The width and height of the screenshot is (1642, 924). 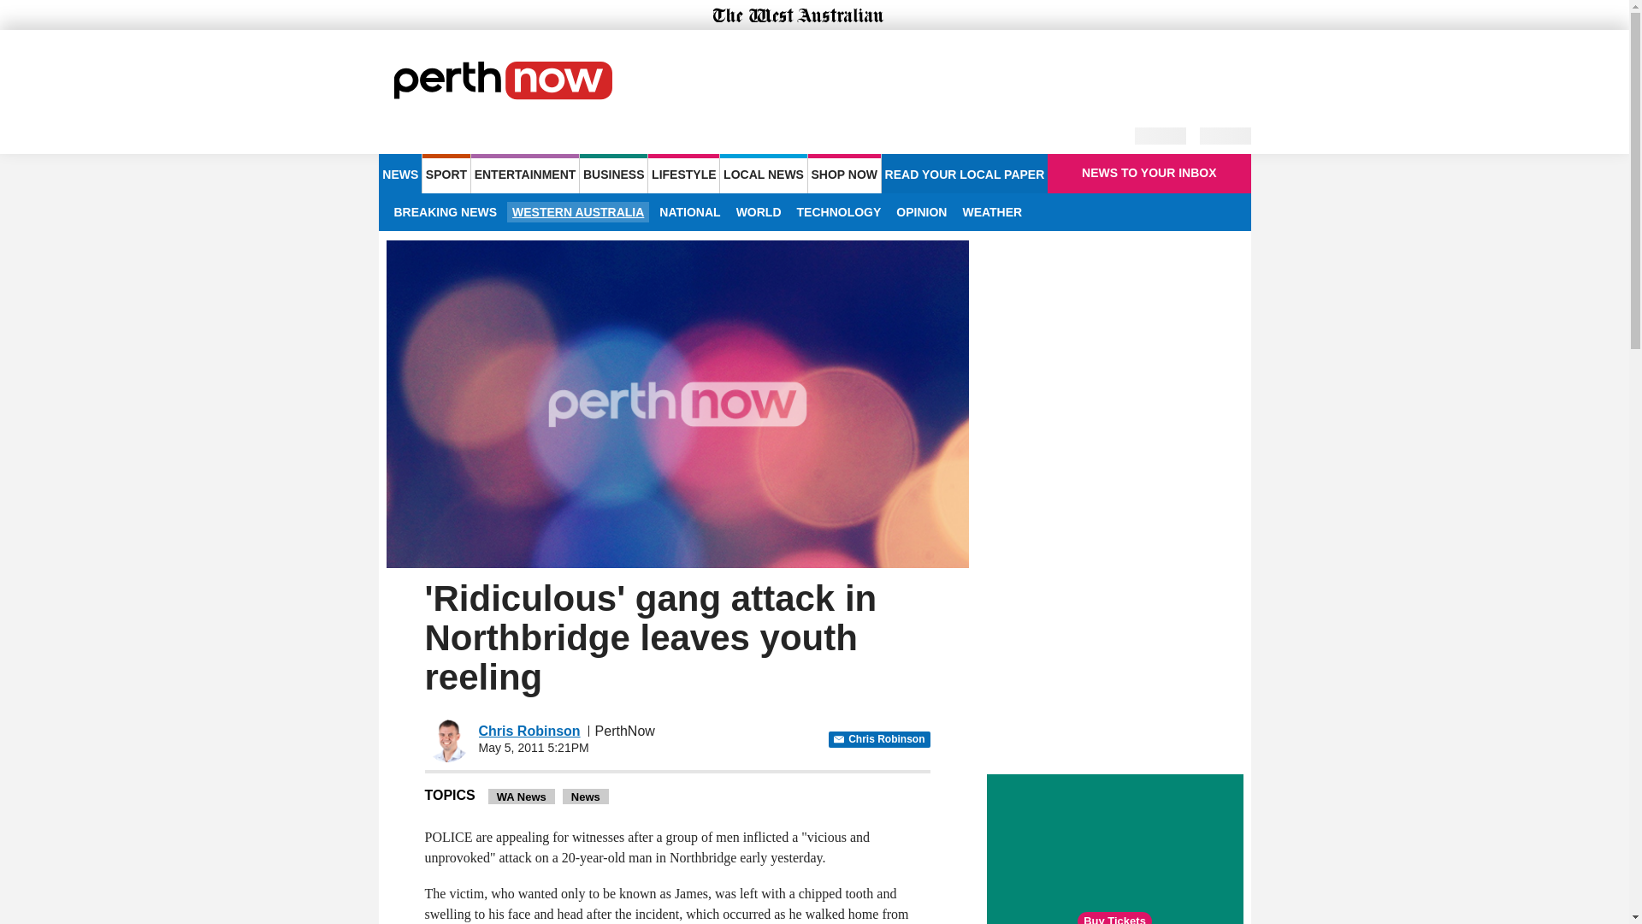 What do you see at coordinates (446, 173) in the screenshot?
I see `SPORT` at bounding box center [446, 173].